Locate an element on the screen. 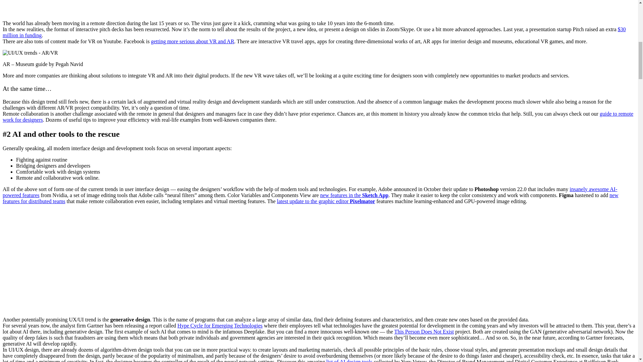 Image resolution: width=643 pixels, height=362 pixels. Hype Cycle for Emerging Technologies is located at coordinates (220, 325).